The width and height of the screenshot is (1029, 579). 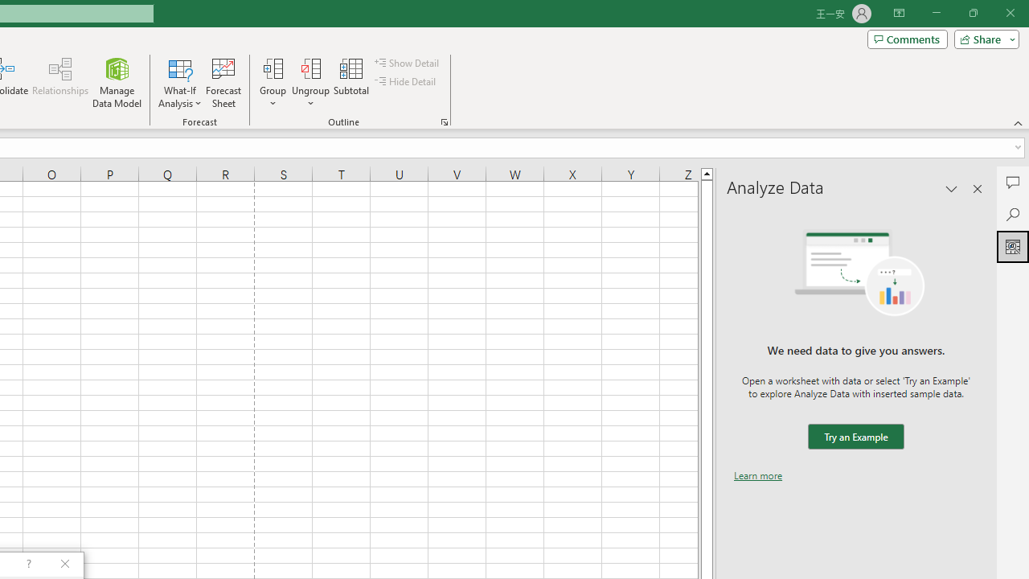 I want to click on What-If Analysis, so click(x=180, y=82).